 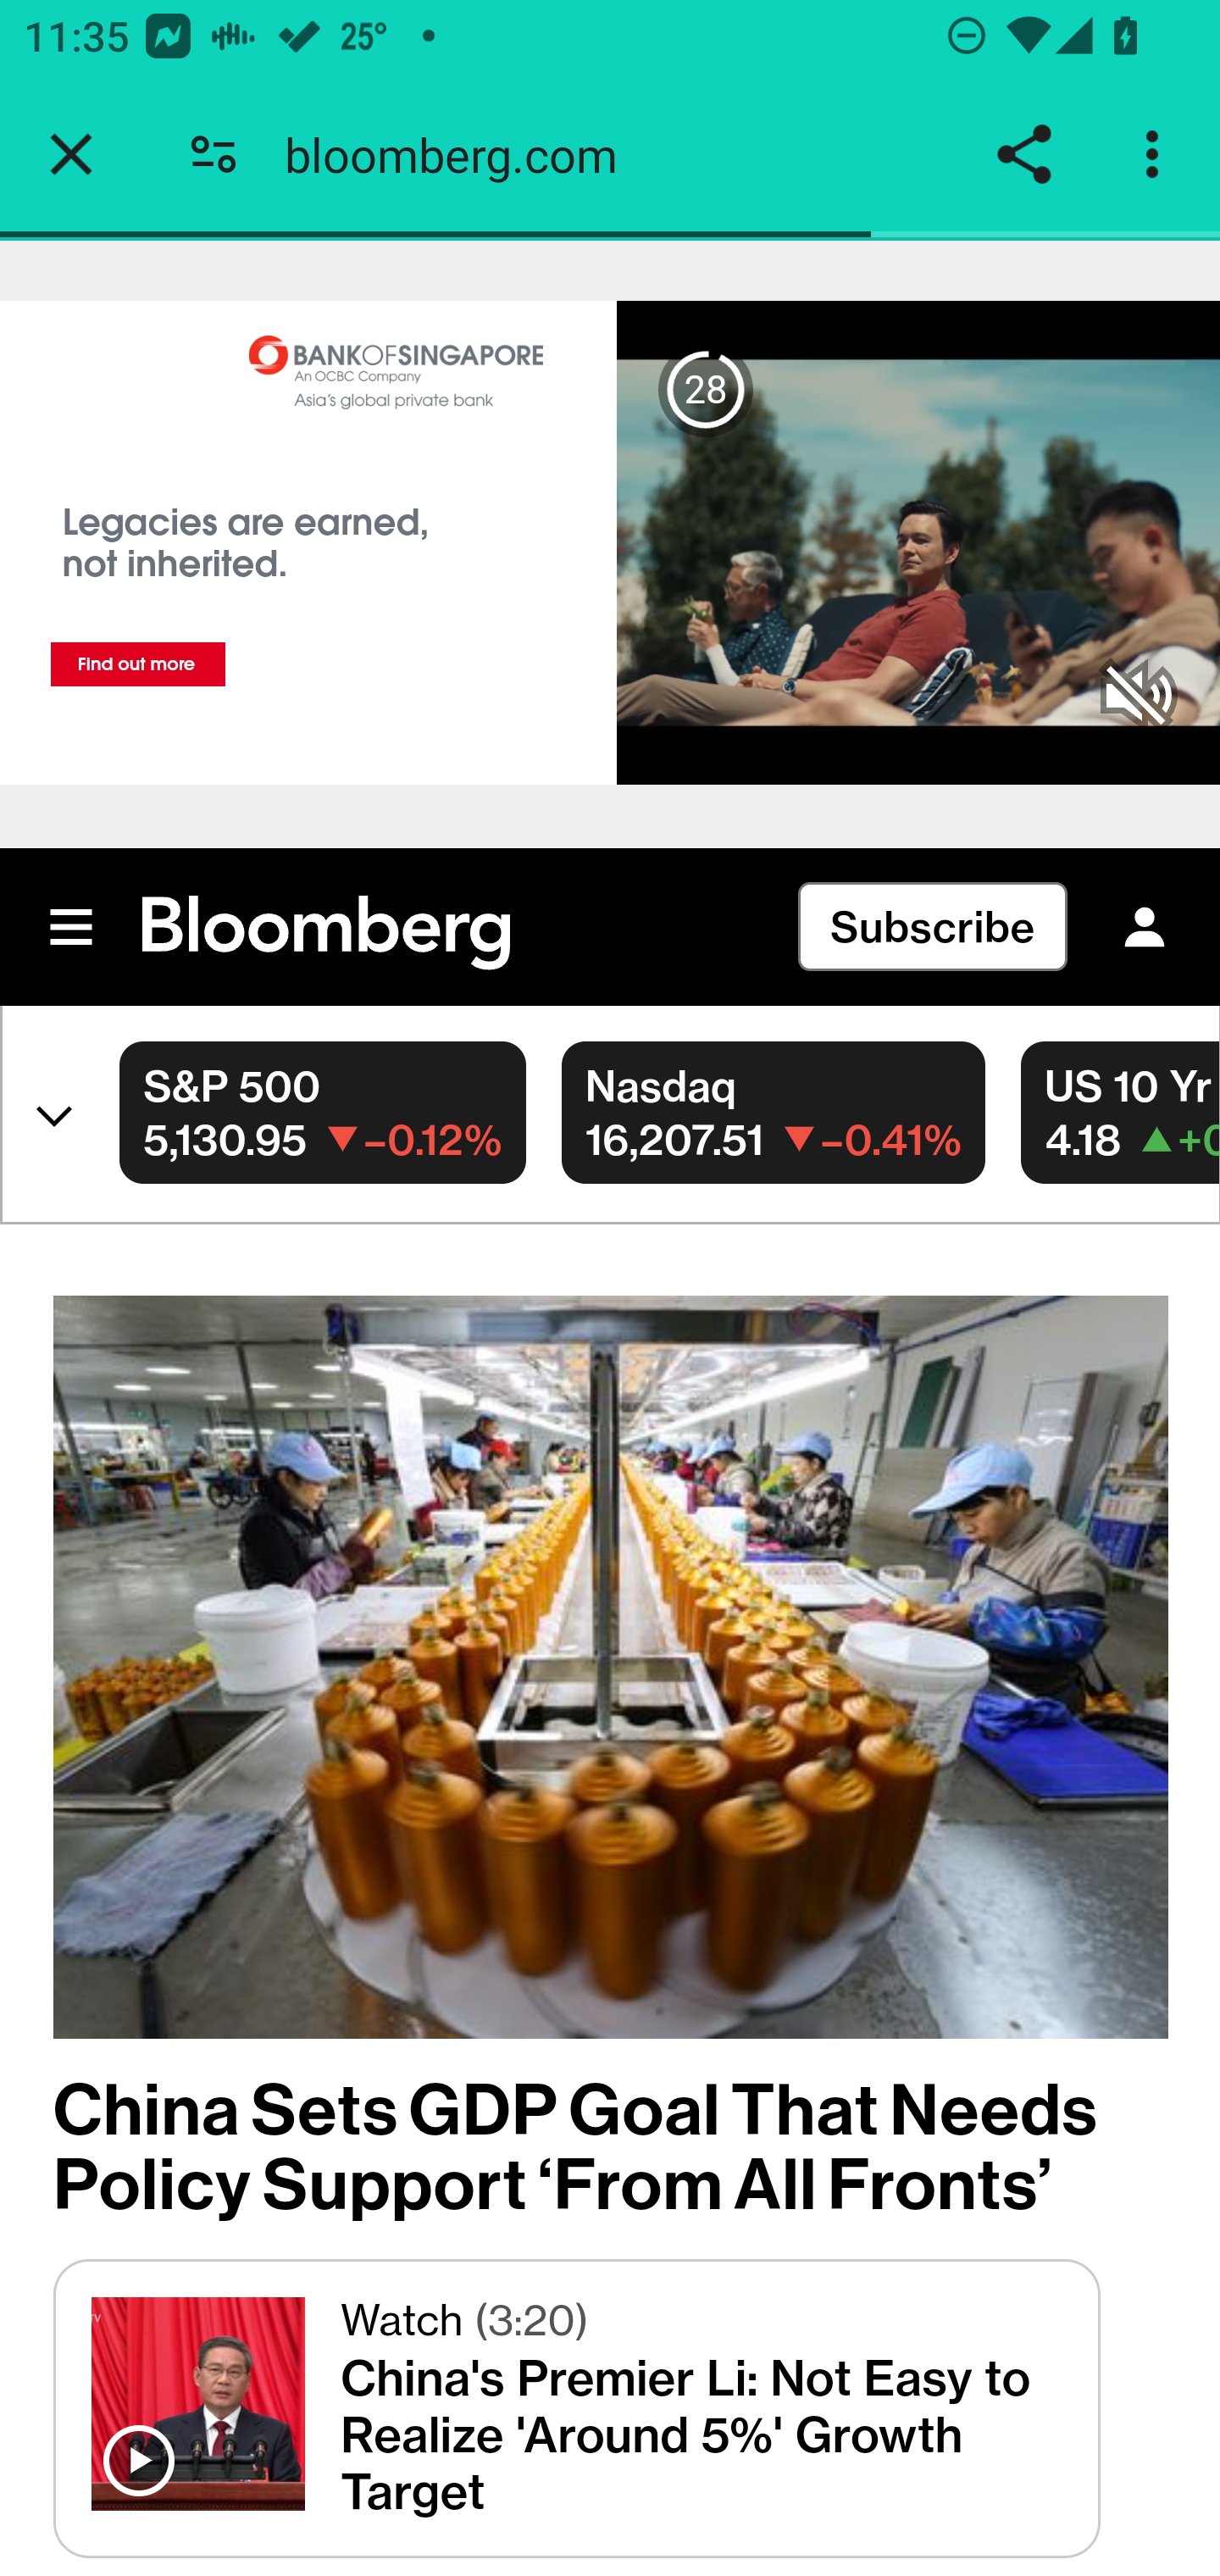 I want to click on Top Securities Chevron Down, so click(x=46, y=1111).